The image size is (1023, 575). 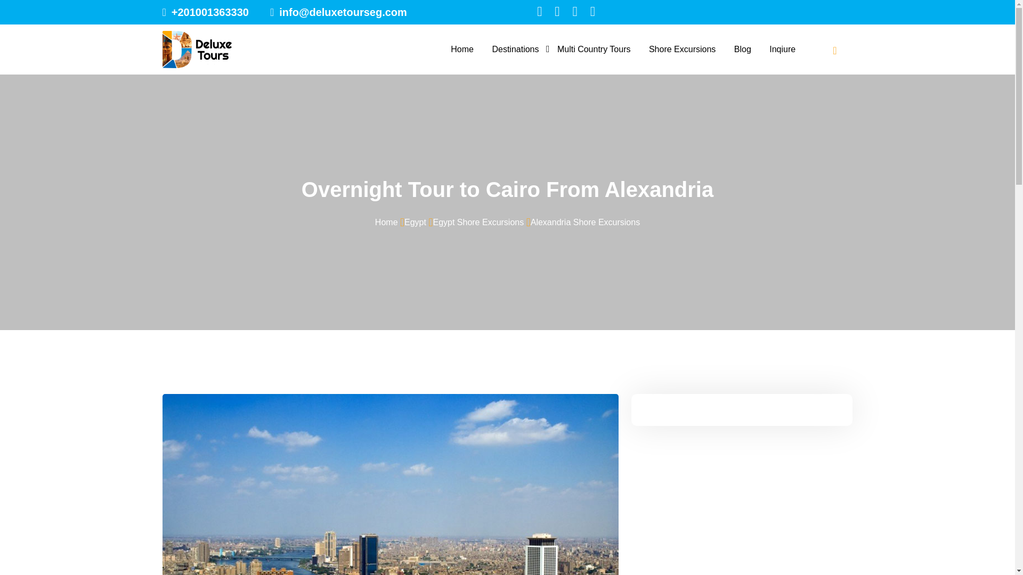 I want to click on Alexandria Shore Excursions, so click(x=585, y=221).